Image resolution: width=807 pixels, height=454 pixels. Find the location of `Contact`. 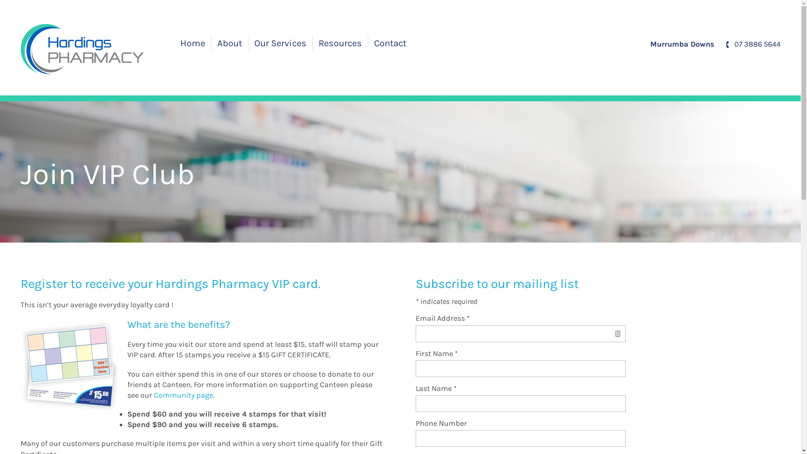

Contact is located at coordinates (390, 44).